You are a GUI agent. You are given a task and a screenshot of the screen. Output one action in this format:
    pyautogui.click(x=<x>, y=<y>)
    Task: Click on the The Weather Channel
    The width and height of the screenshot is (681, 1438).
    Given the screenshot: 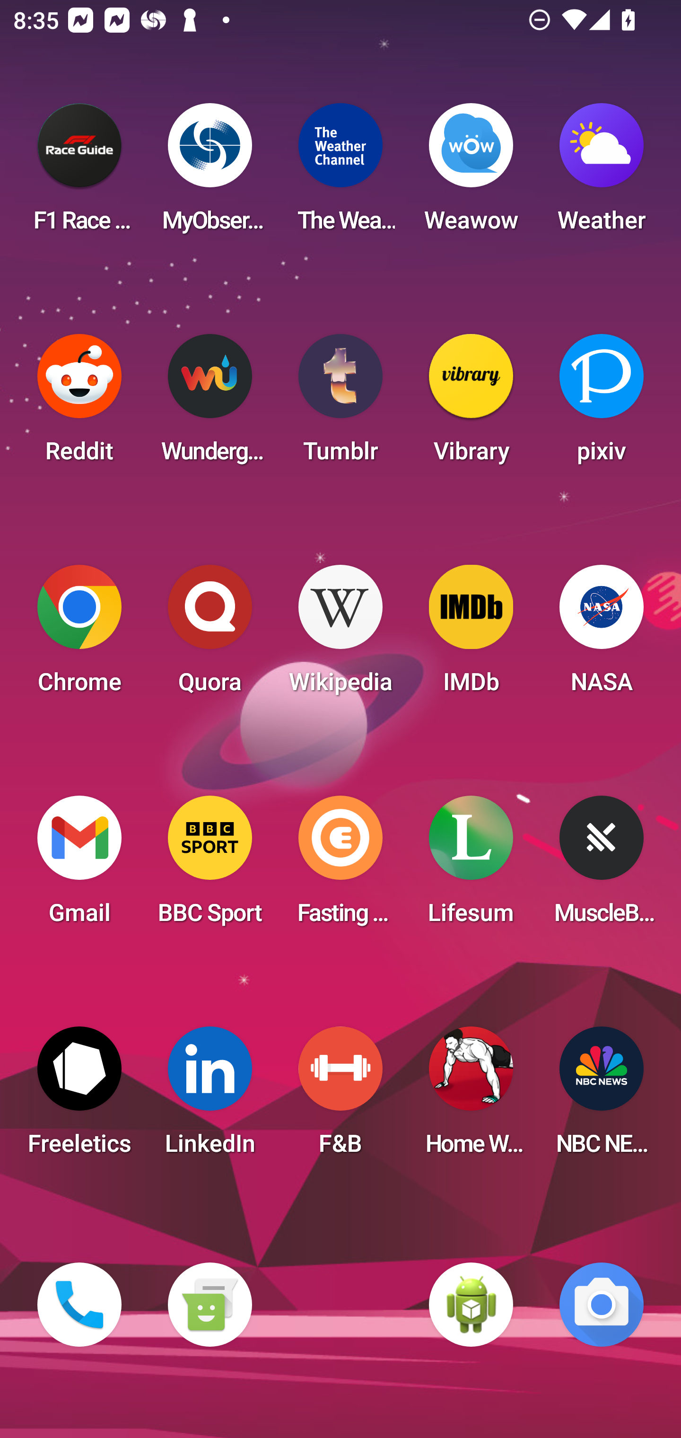 What is the action you would take?
    pyautogui.click(x=340, y=173)
    